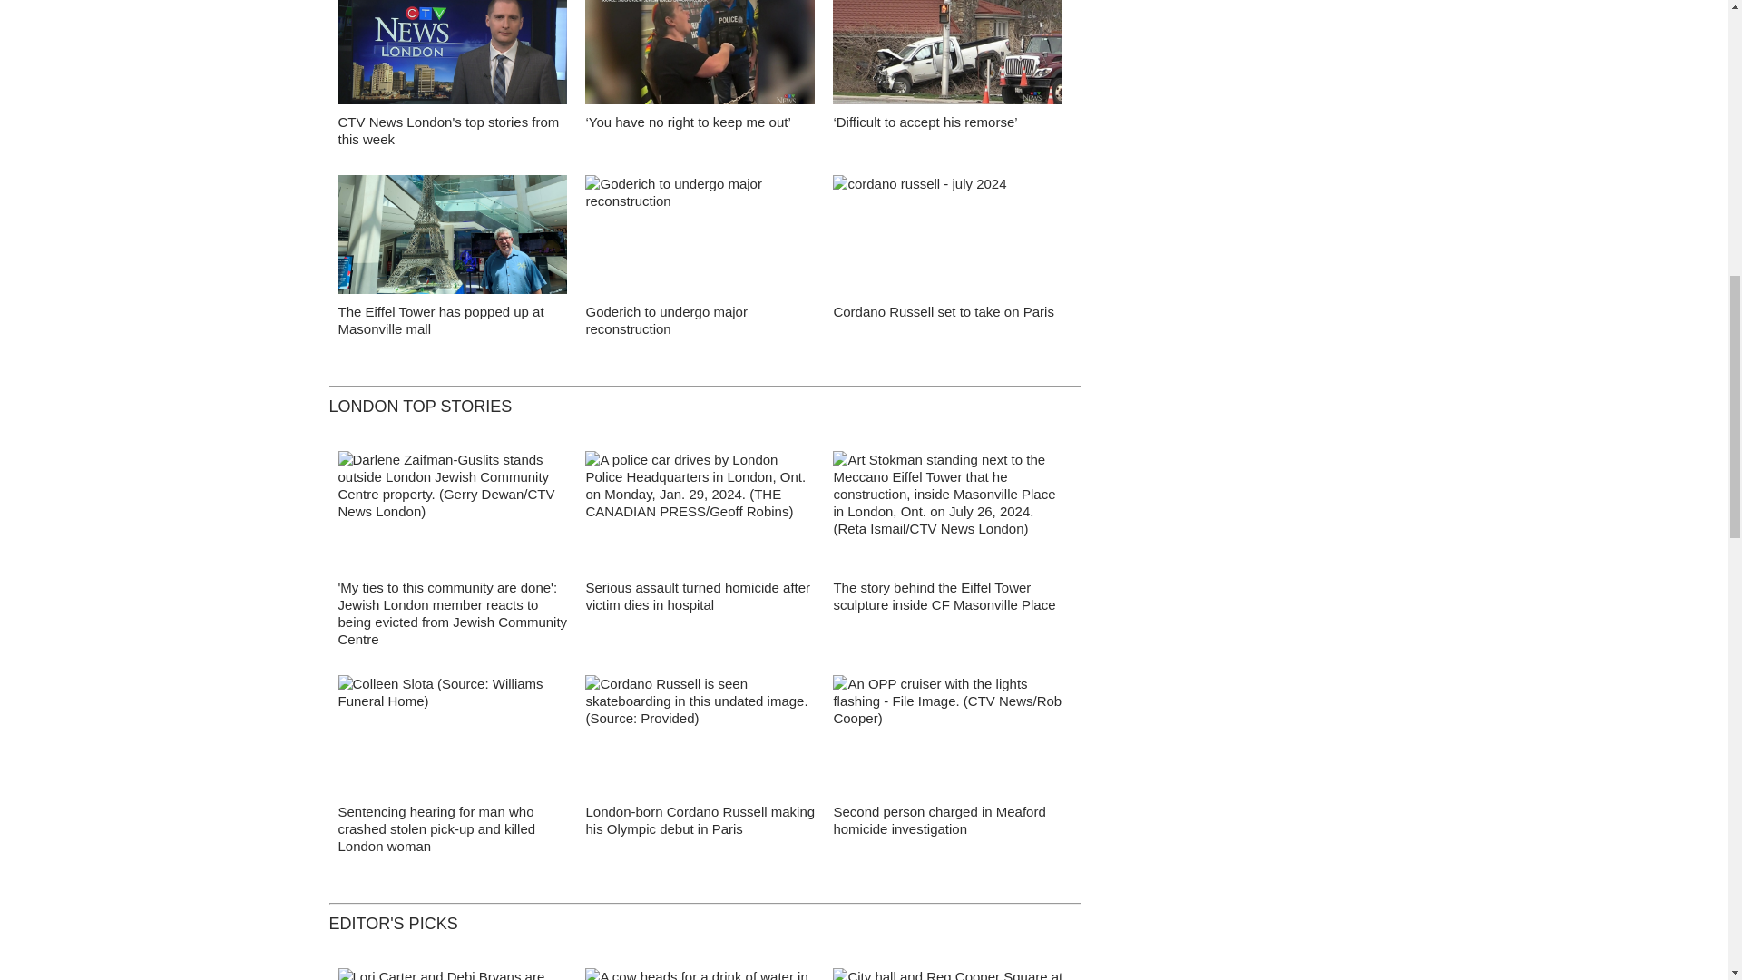  I want to click on cordano russell - july 2024, so click(947, 240).